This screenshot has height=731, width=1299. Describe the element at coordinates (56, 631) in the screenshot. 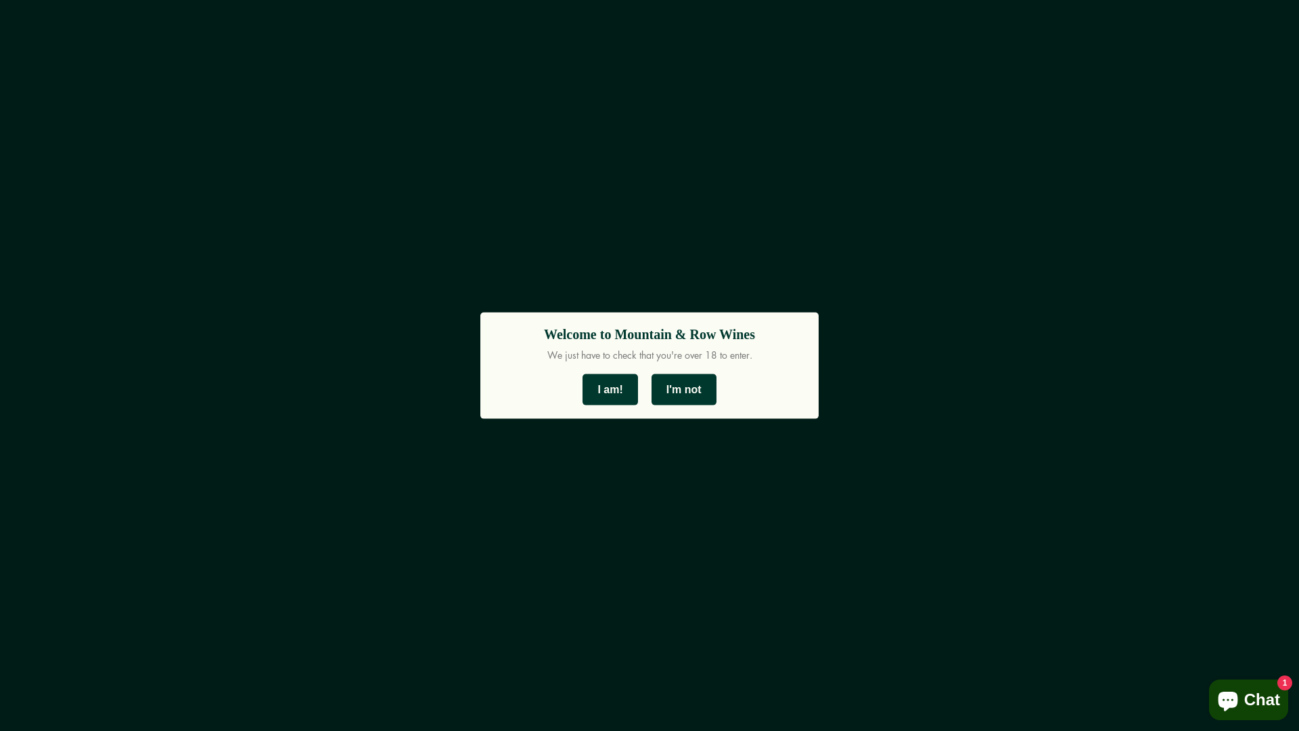

I see `Shipping` at that location.